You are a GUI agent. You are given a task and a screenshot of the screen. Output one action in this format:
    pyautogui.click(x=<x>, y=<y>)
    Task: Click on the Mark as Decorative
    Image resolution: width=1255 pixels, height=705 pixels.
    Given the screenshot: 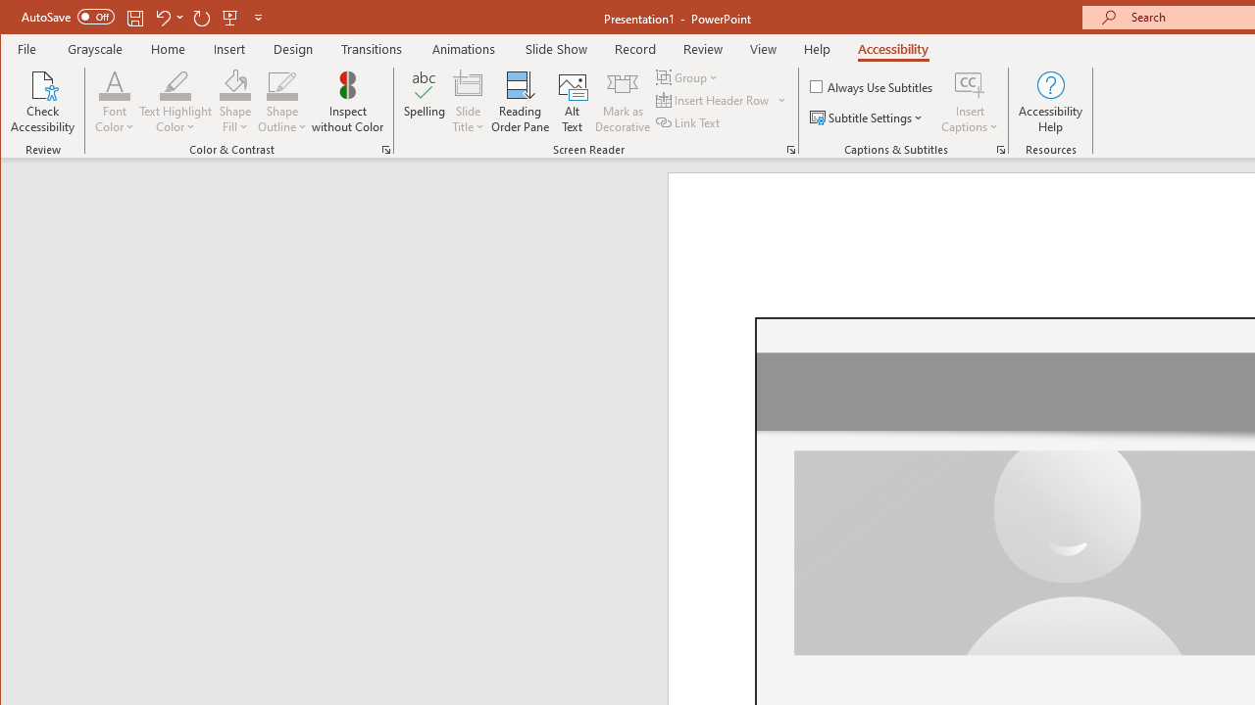 What is the action you would take?
    pyautogui.click(x=623, y=102)
    